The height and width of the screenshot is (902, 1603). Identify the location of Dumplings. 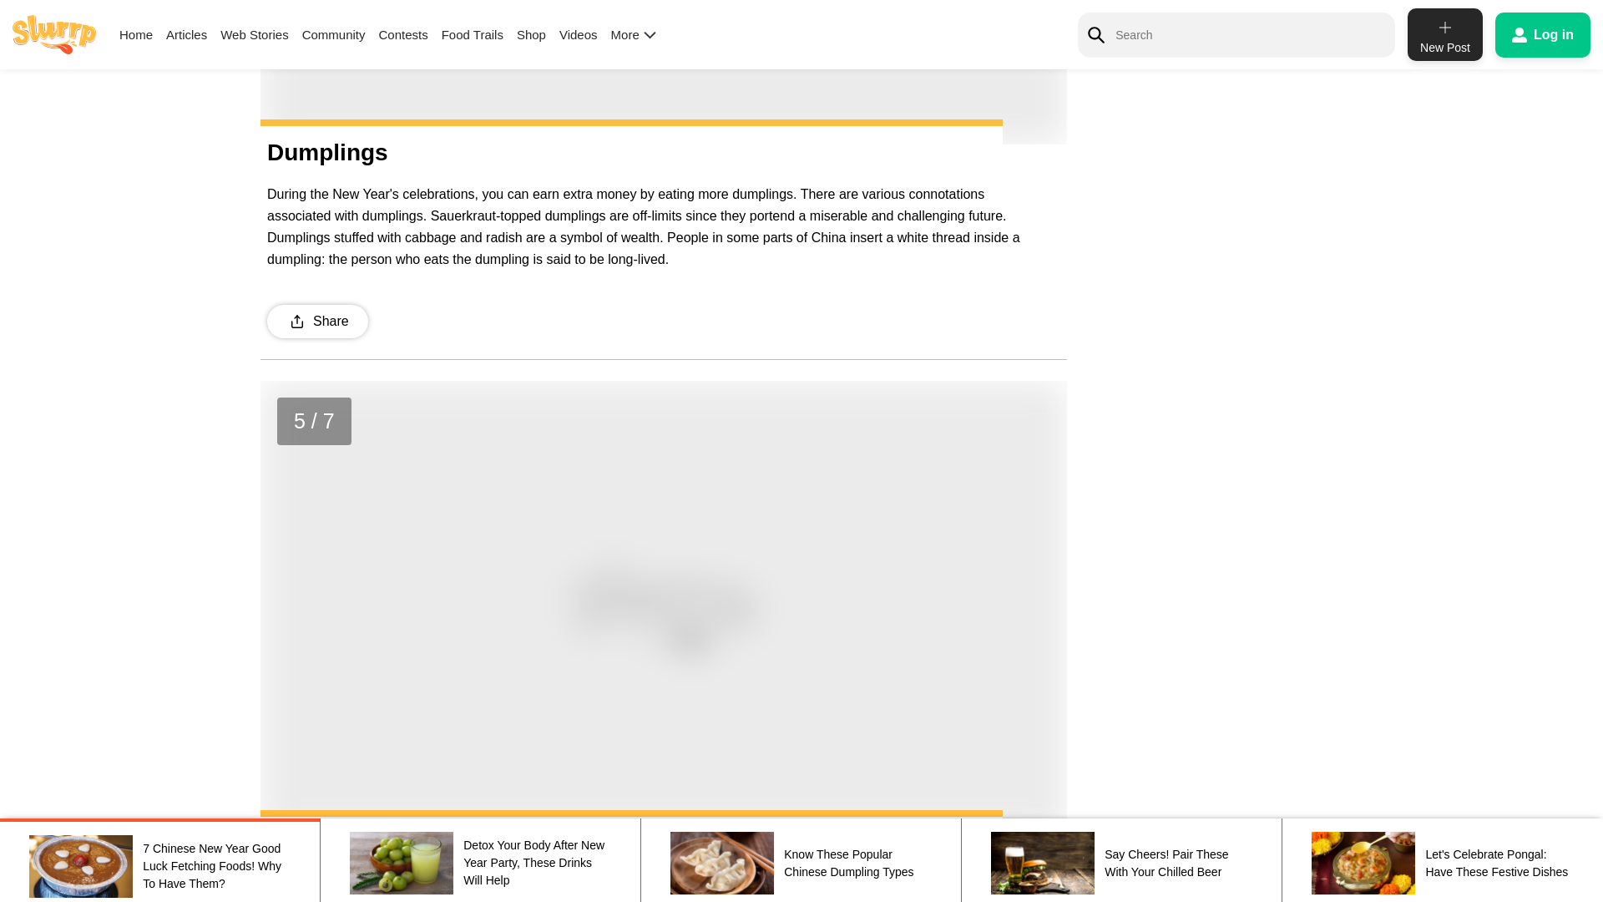
(663, 72).